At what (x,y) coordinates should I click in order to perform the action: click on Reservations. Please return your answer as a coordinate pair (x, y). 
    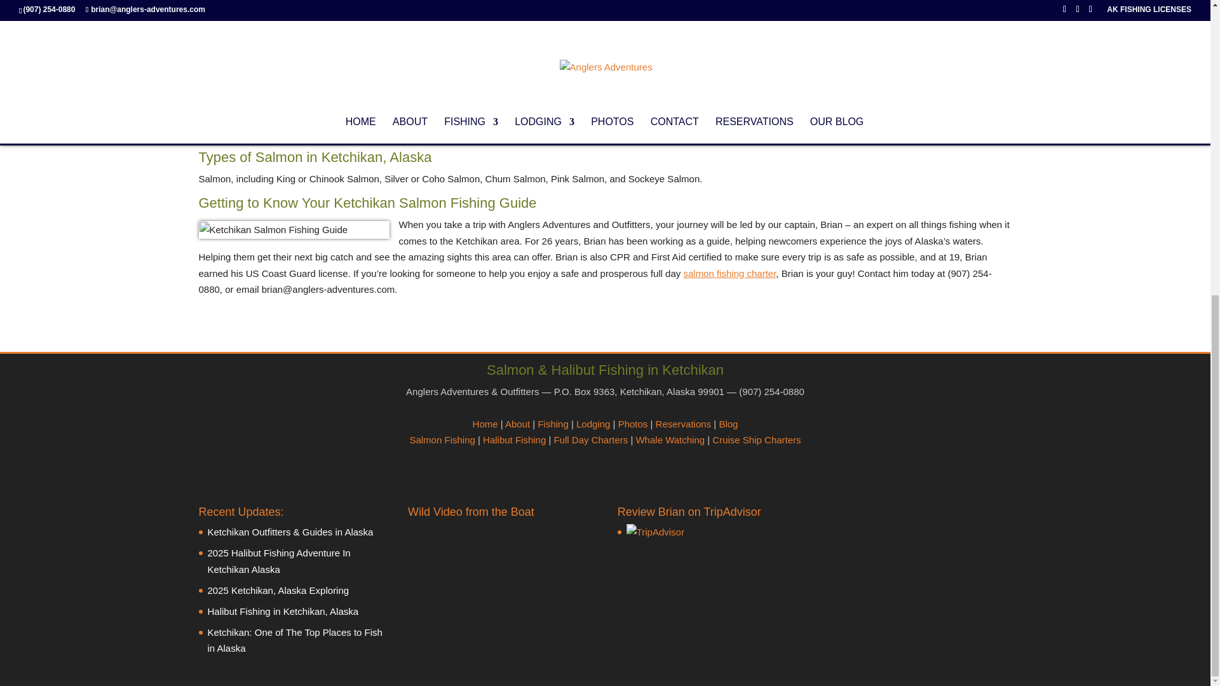
    Looking at the image, I should click on (684, 423).